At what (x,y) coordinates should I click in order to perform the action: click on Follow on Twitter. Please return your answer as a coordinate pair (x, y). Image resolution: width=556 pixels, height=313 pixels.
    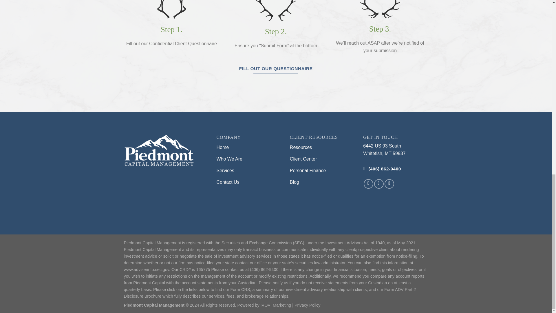
    Looking at the image, I should click on (379, 184).